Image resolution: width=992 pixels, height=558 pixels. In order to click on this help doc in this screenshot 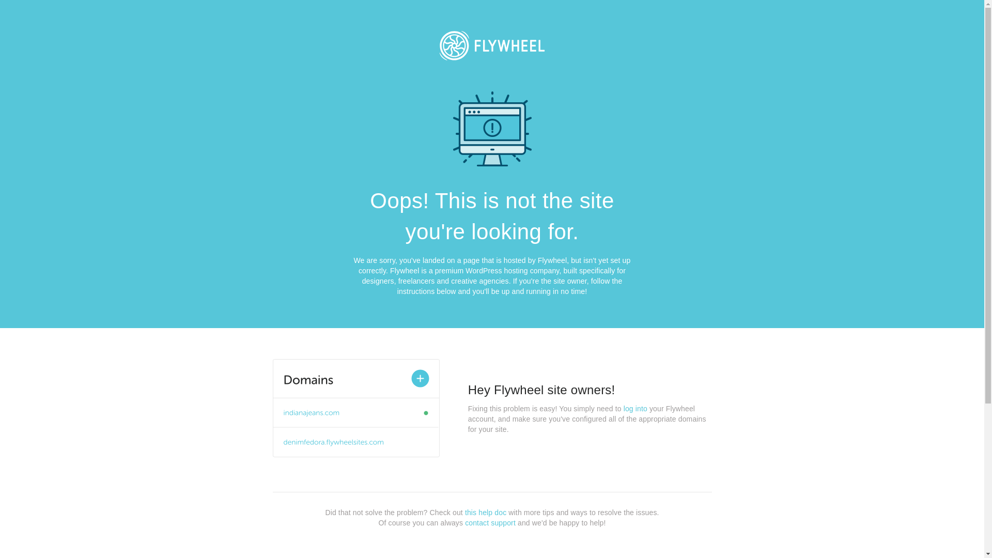, I will do `click(486, 513)`.